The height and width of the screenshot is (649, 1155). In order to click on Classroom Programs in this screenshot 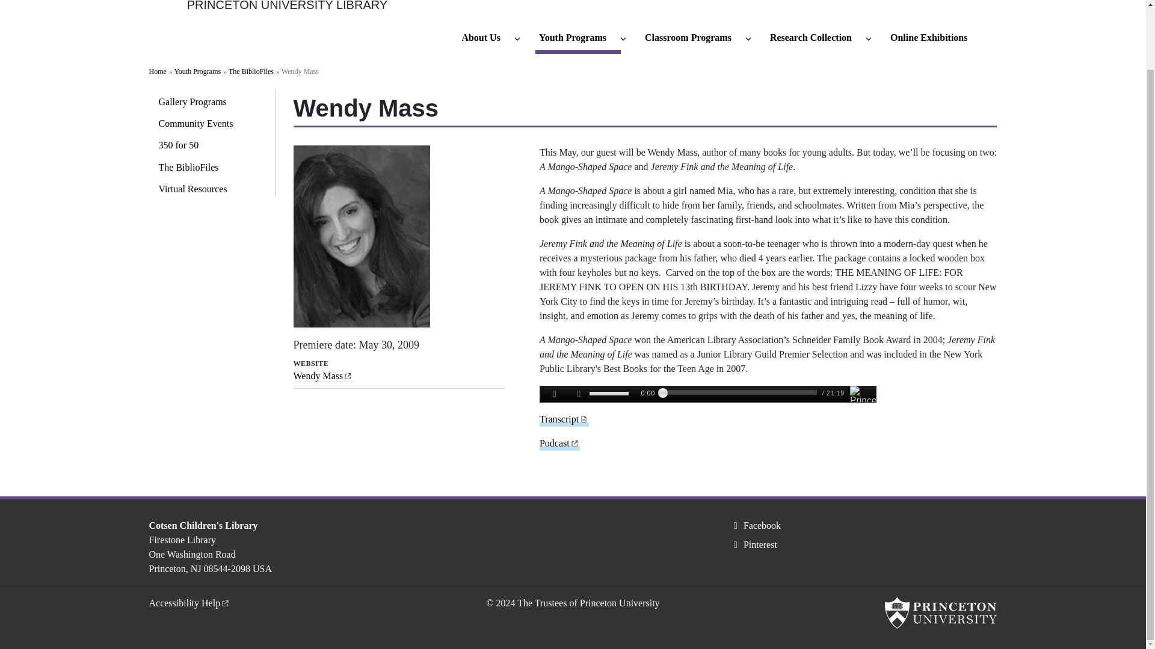, I will do `click(693, 38)`.